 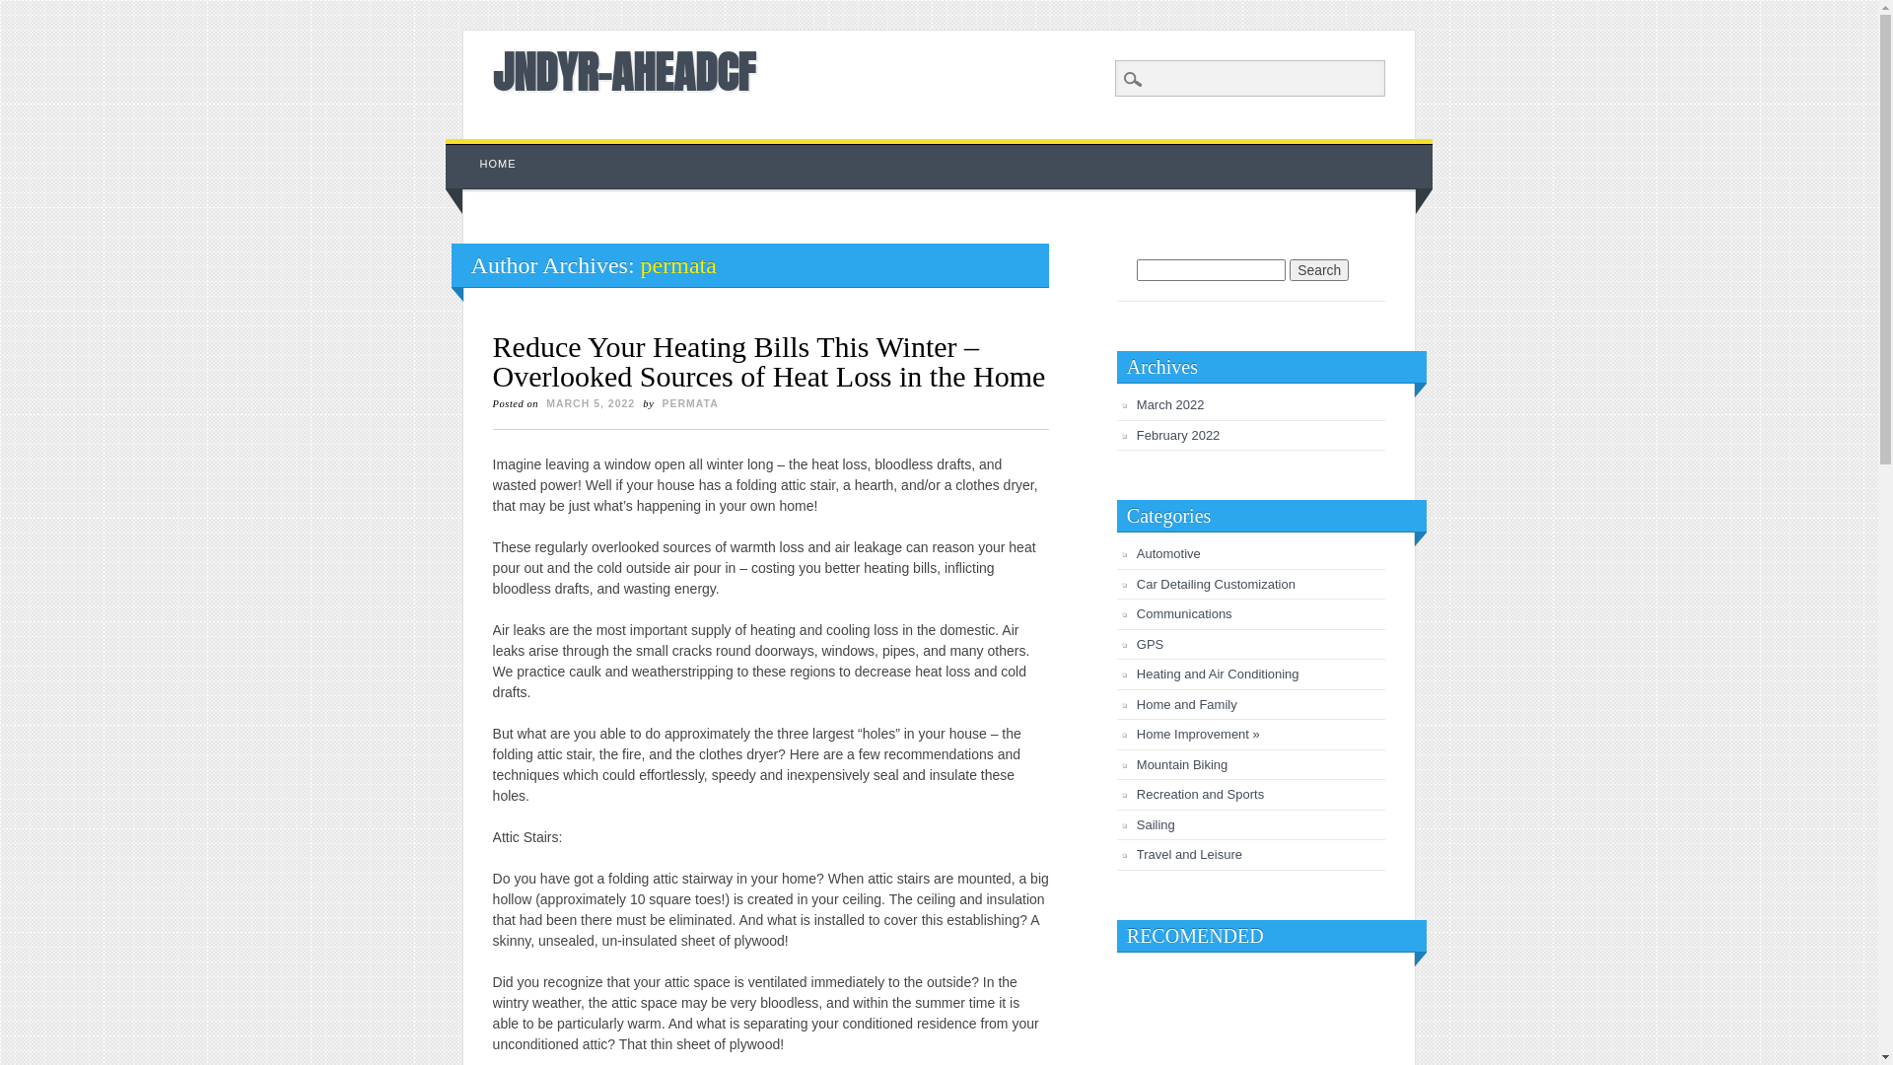 What do you see at coordinates (499, 164) in the screenshot?
I see `HOME` at bounding box center [499, 164].